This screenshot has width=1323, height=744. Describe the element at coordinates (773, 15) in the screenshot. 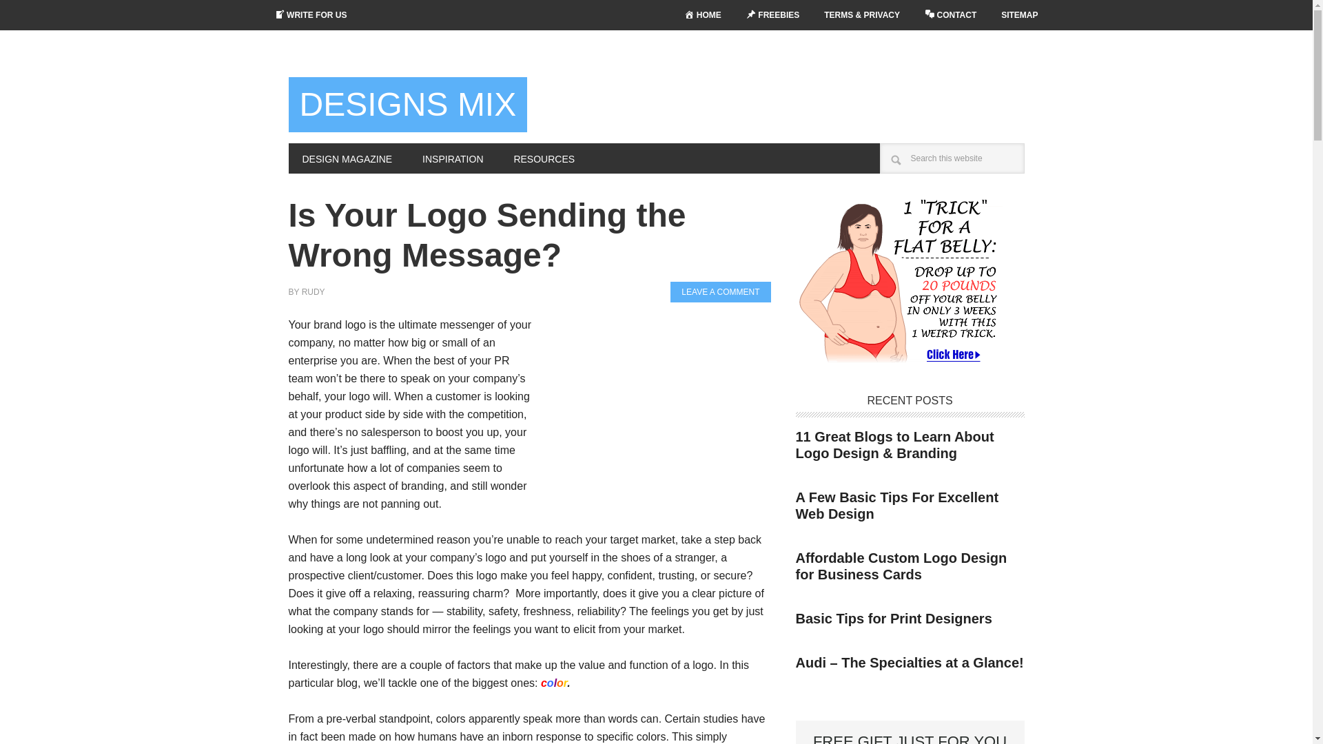

I see `FREEBIES` at that location.